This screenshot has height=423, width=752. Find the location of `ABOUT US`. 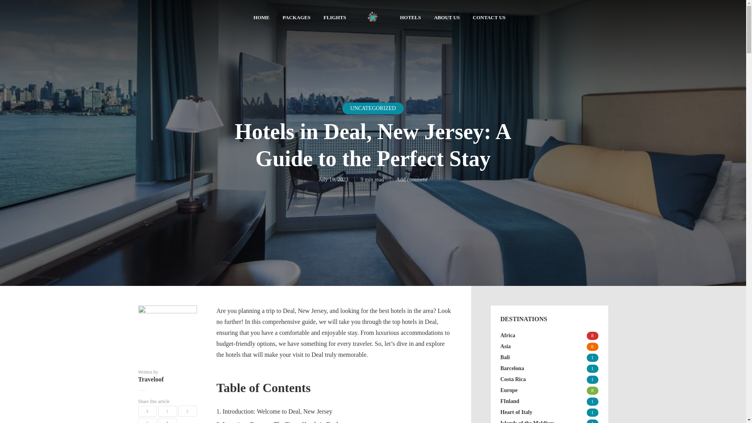

ABOUT US is located at coordinates (446, 18).